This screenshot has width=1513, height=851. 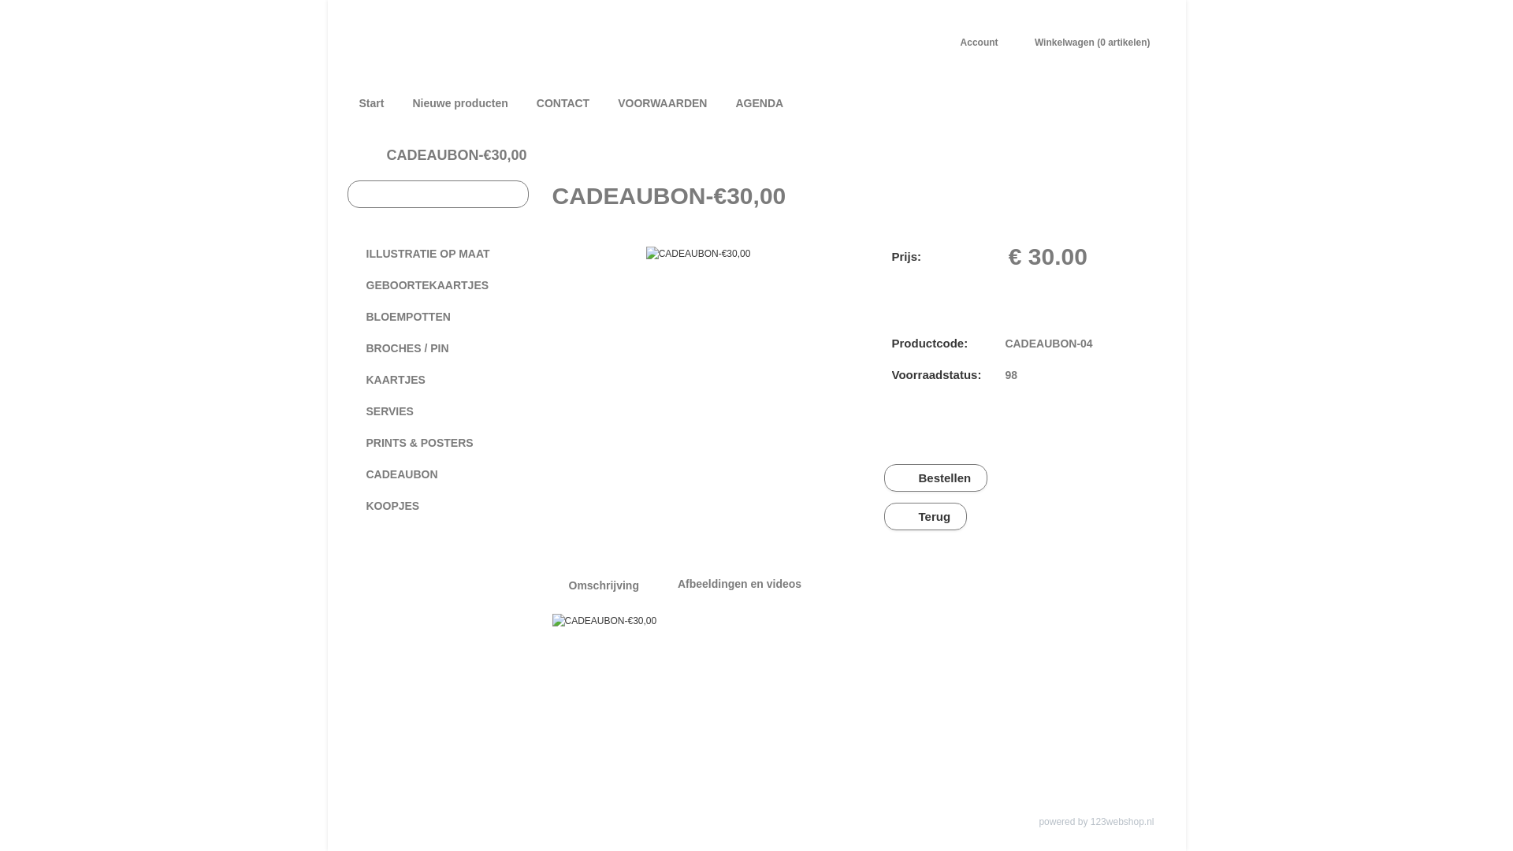 I want to click on KAARTJES, so click(x=437, y=380).